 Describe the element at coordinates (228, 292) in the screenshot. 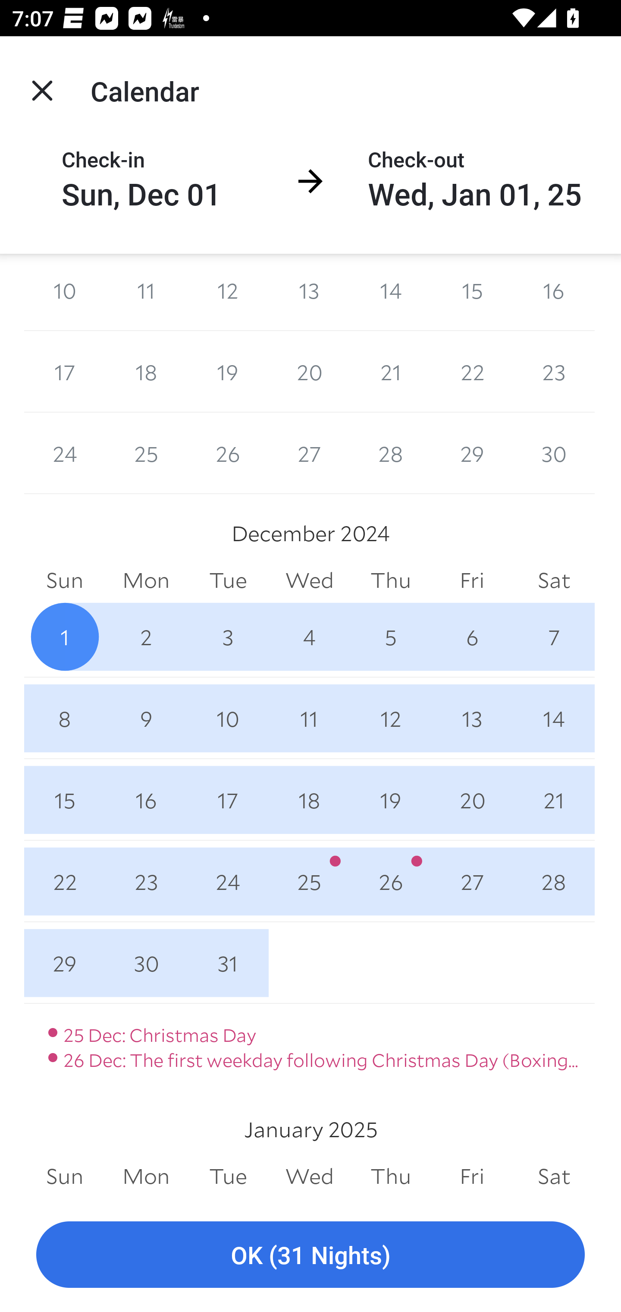

I see `12 12 November 2024` at that location.